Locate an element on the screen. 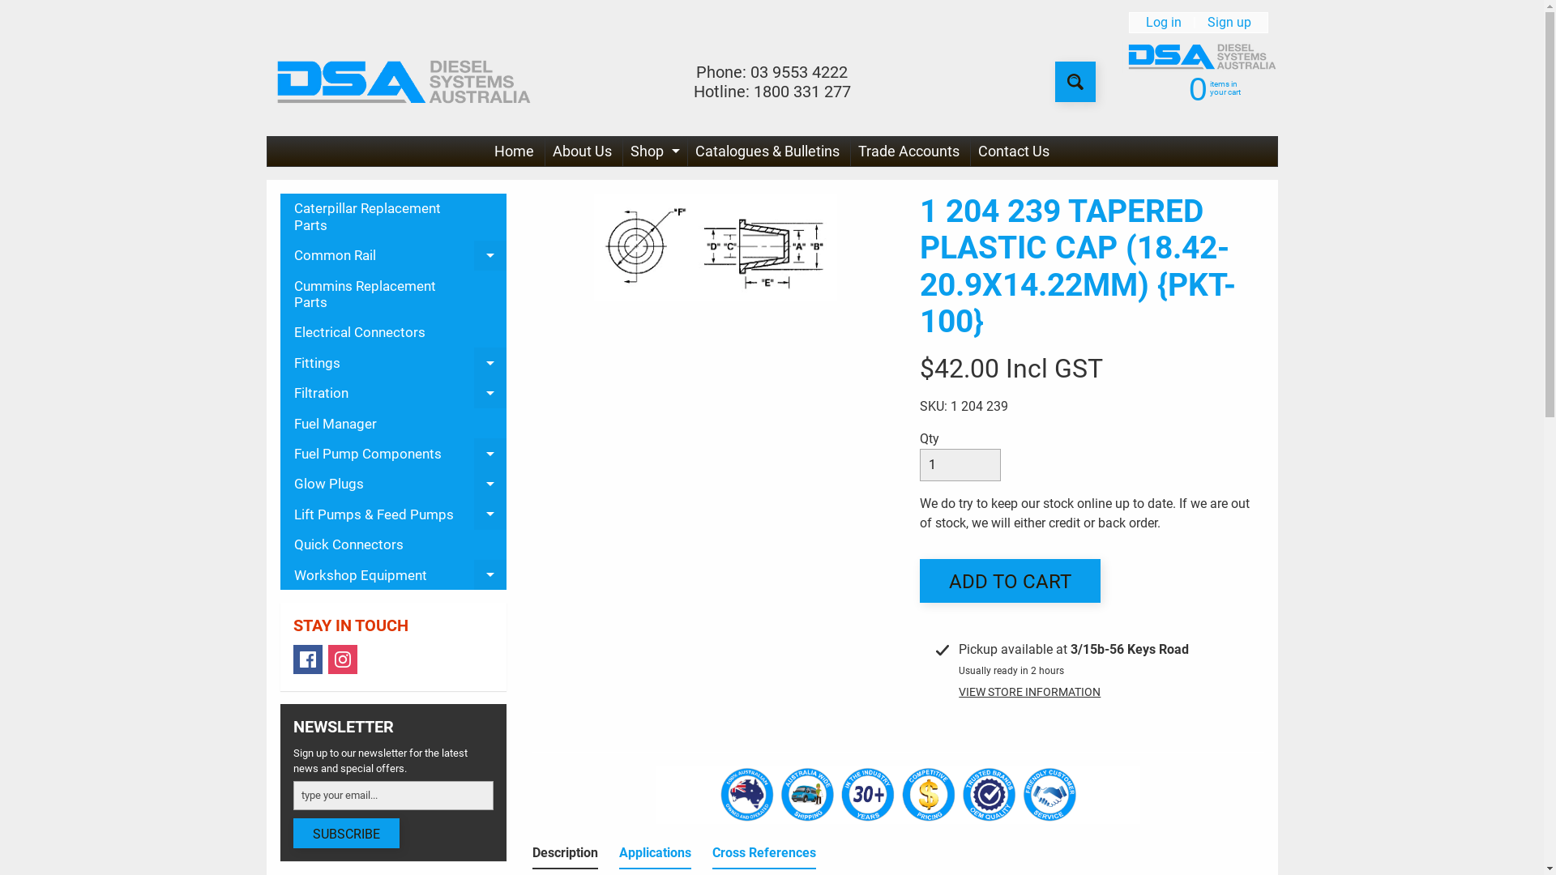  Trade Accounts is located at coordinates (909, 152).